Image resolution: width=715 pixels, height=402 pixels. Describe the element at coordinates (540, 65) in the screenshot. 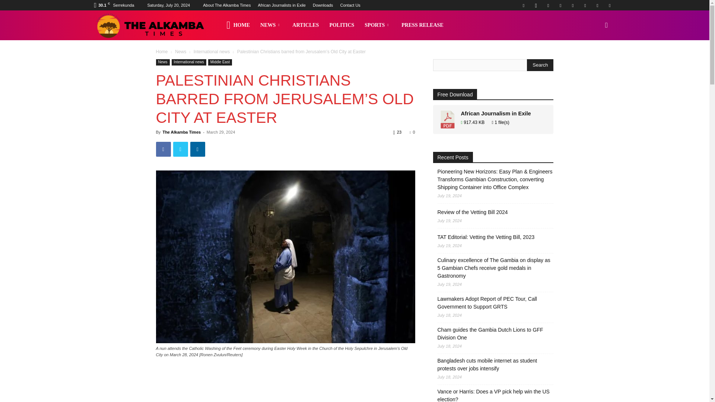

I see `Search` at that location.